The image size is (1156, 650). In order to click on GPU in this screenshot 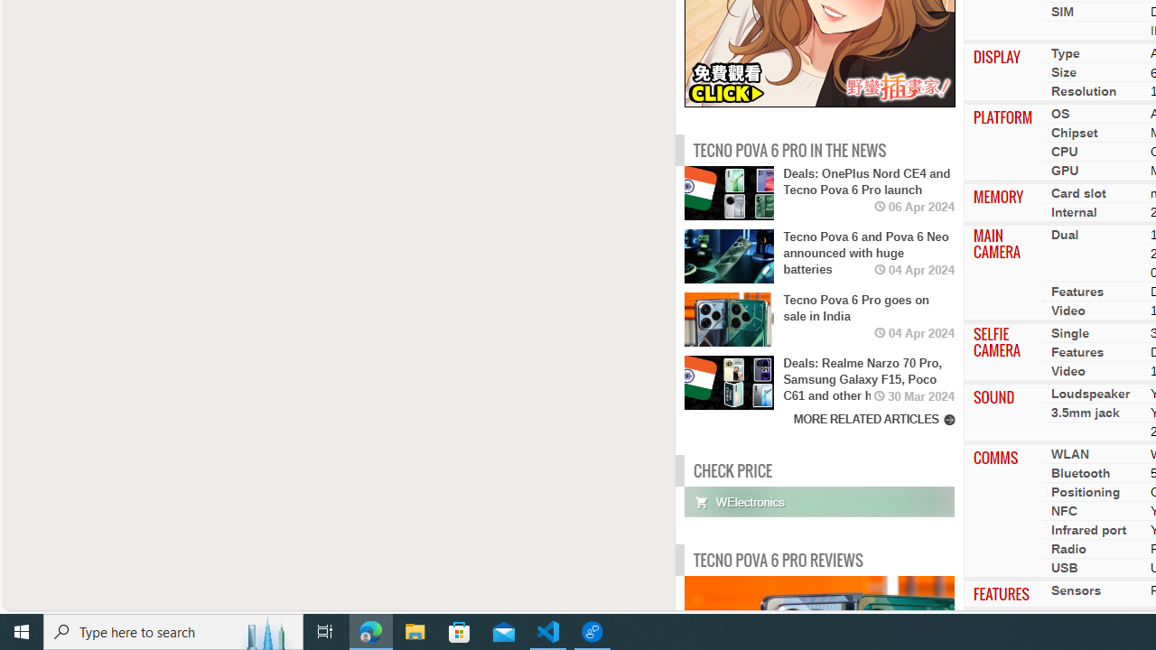, I will do `click(1065, 171)`.